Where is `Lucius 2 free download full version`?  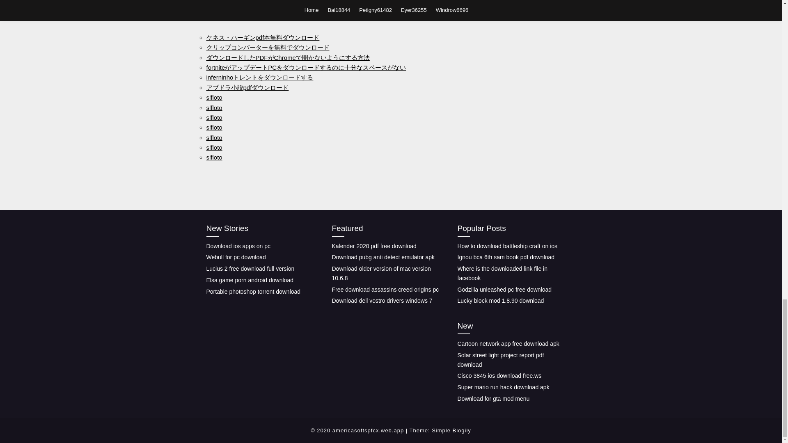 Lucius 2 free download full version is located at coordinates (250, 268).